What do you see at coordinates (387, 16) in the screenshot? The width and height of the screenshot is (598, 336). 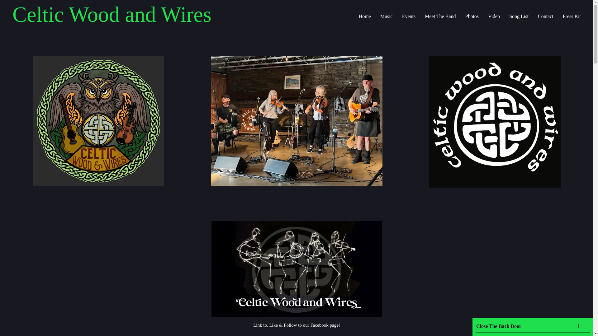 I see `Music` at bounding box center [387, 16].